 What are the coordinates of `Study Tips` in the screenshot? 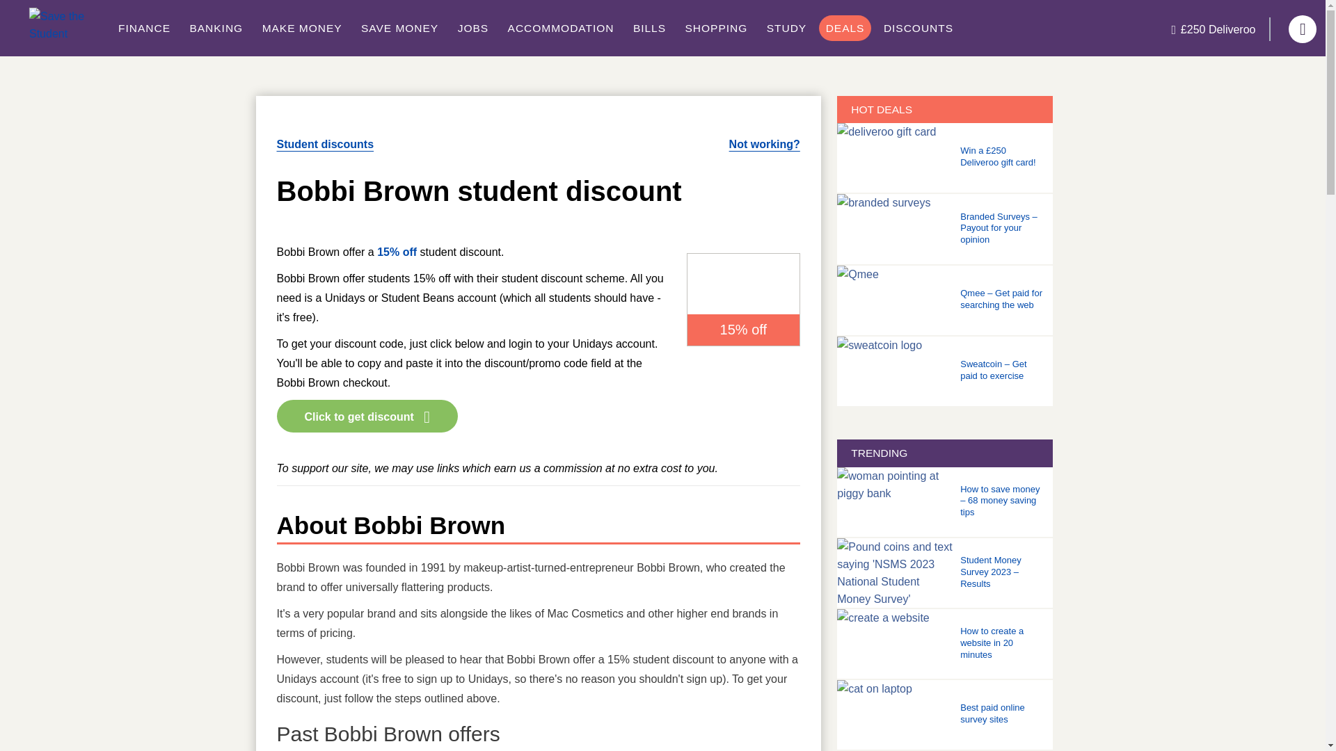 It's located at (786, 28).